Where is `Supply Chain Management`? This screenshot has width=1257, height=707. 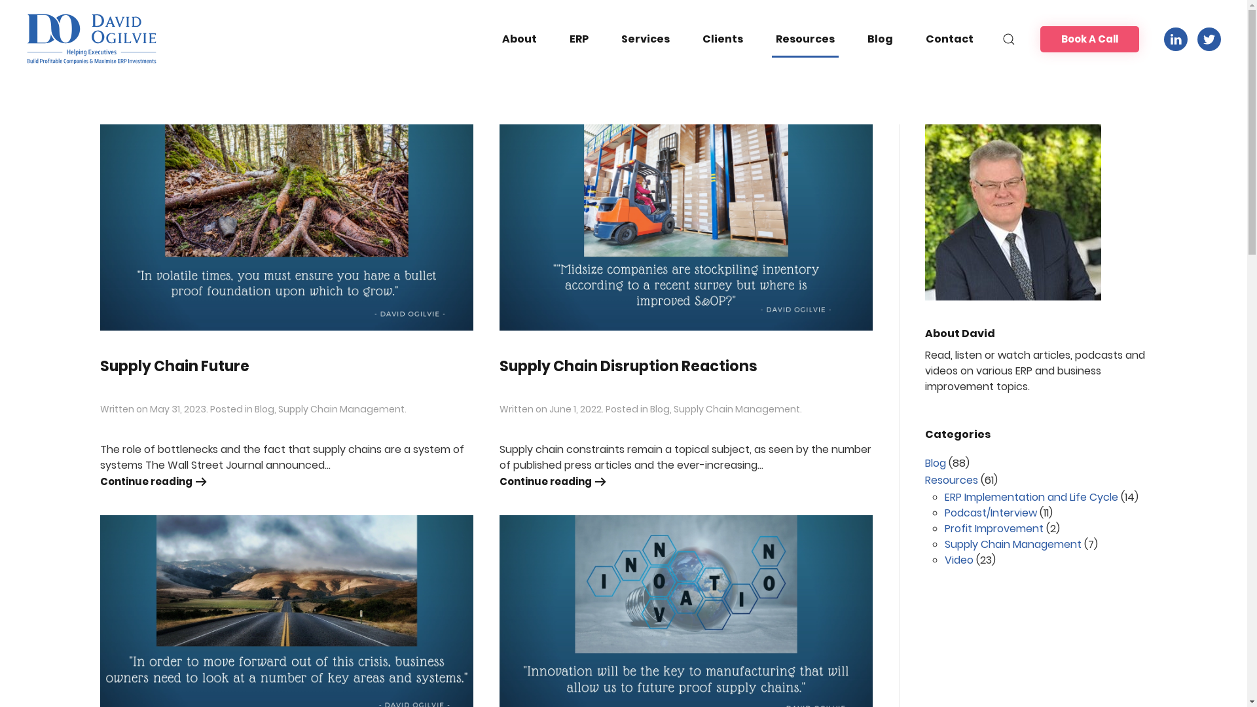 Supply Chain Management is located at coordinates (1012, 545).